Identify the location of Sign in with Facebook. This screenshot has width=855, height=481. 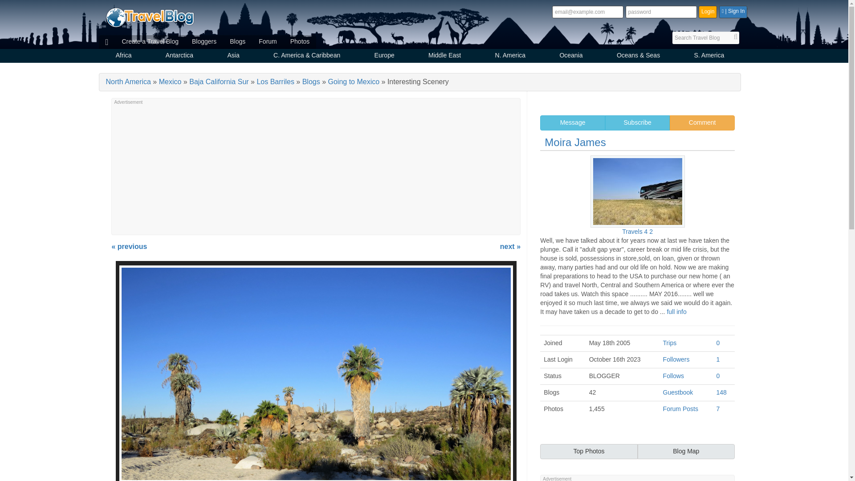
(733, 12).